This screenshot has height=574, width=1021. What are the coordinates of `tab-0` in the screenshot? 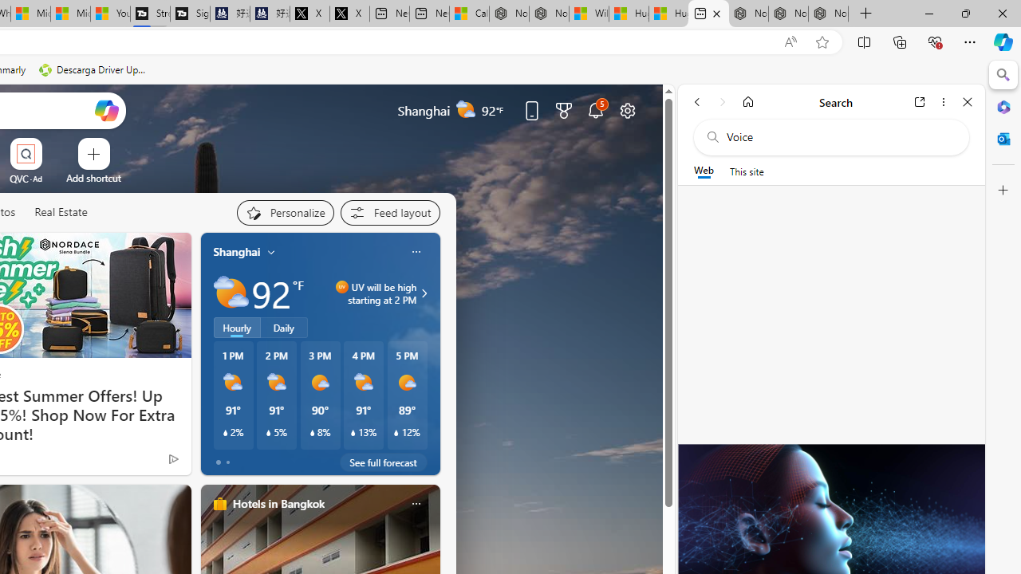 It's located at (219, 462).